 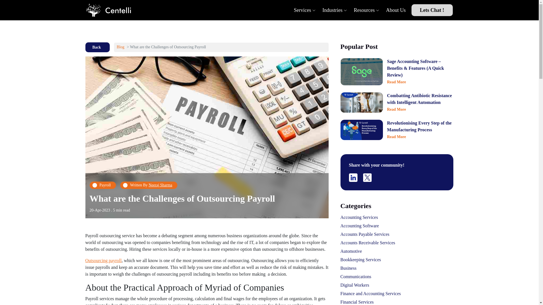 What do you see at coordinates (432, 10) in the screenshot?
I see `Lets Chat !` at bounding box center [432, 10].